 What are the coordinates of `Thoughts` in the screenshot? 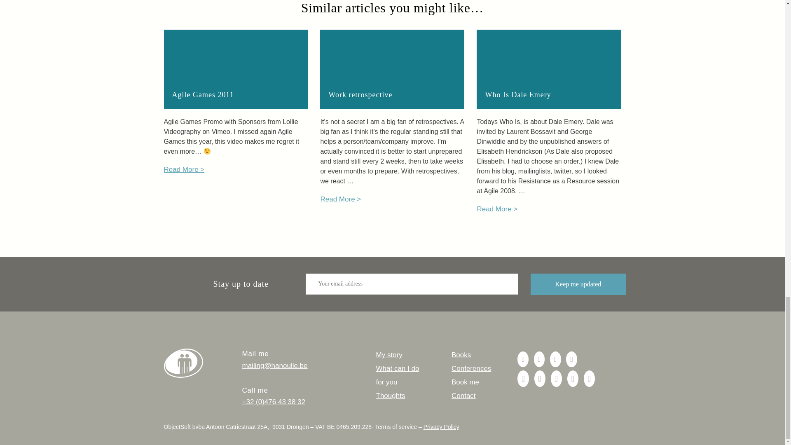 It's located at (391, 396).